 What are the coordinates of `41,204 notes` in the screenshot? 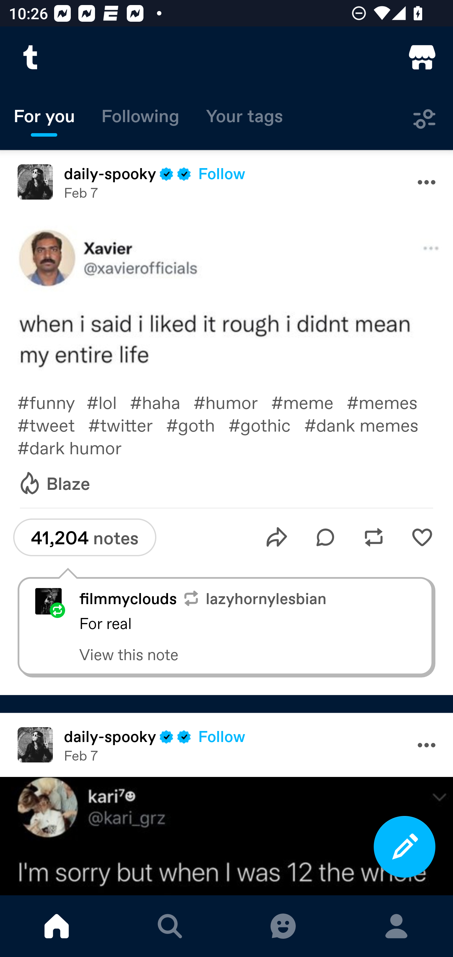 It's located at (84, 537).